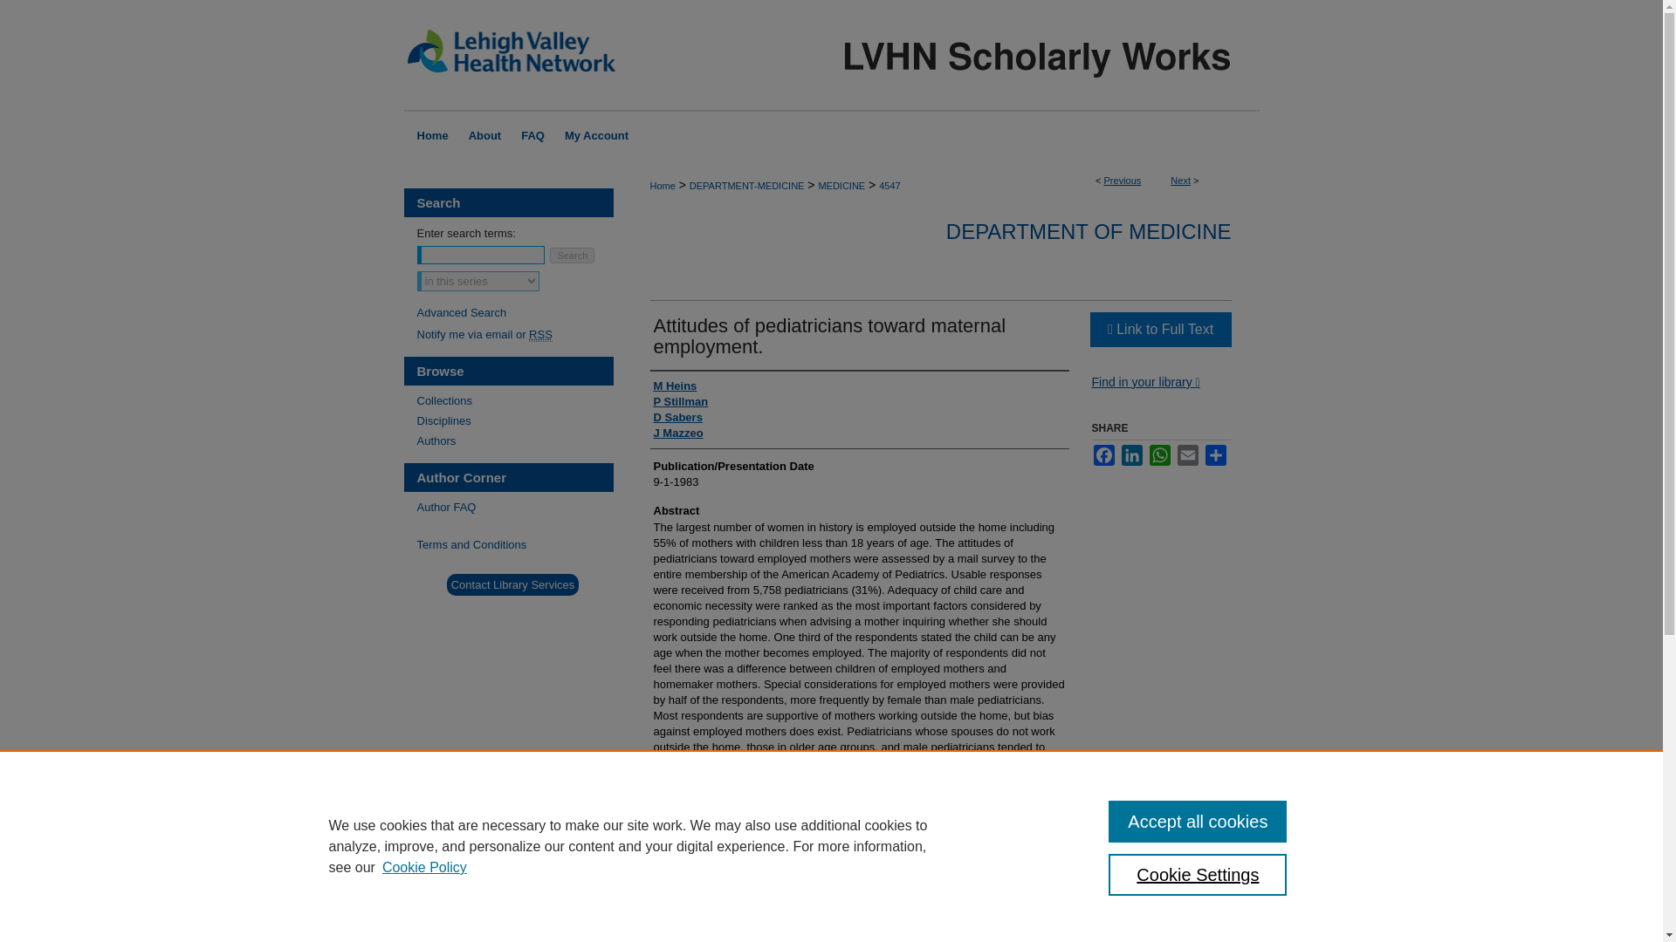  What do you see at coordinates (1131, 454) in the screenshot?
I see `LinkedIn` at bounding box center [1131, 454].